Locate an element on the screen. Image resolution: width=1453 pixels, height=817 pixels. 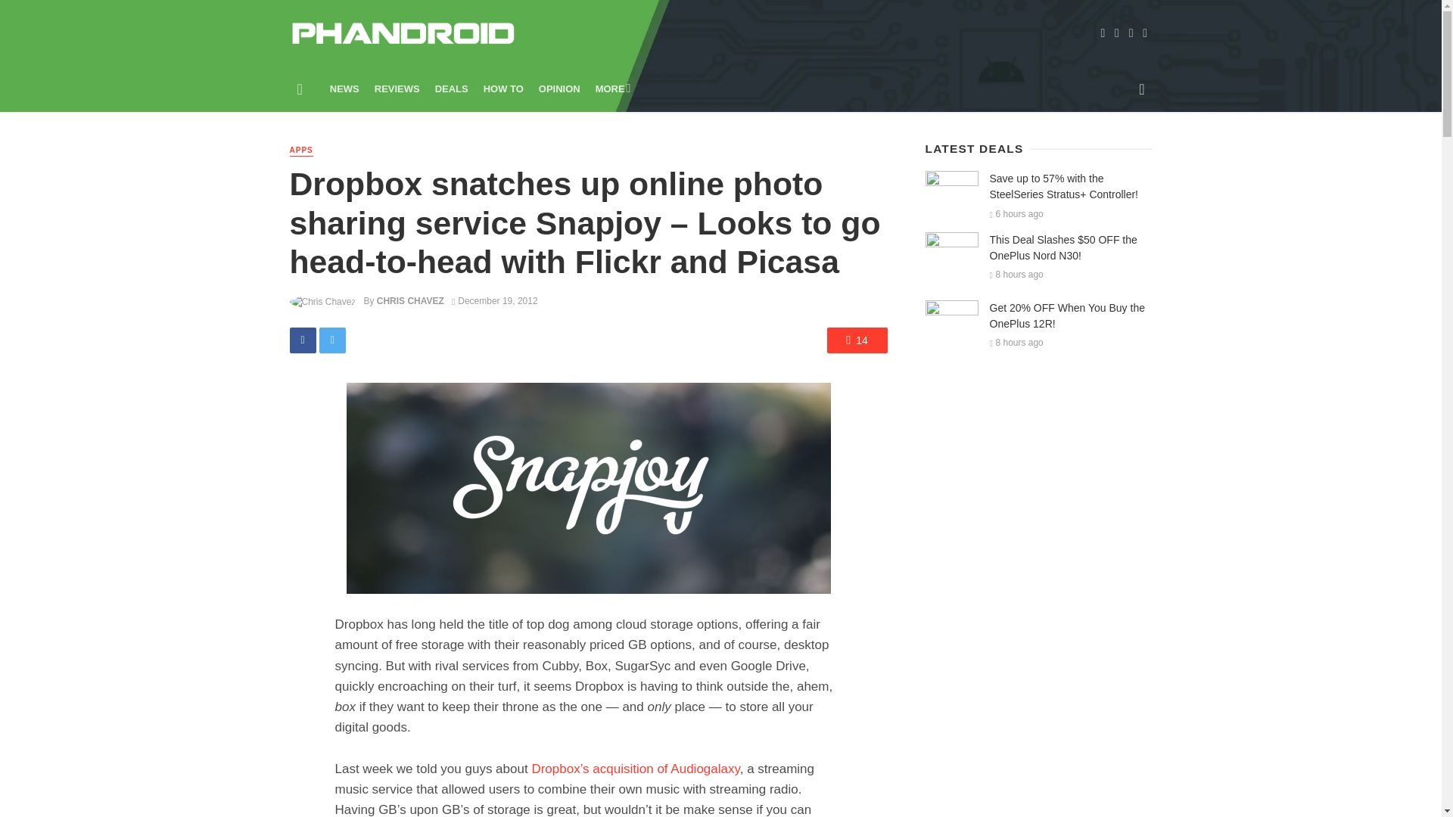
DEALS is located at coordinates (451, 89).